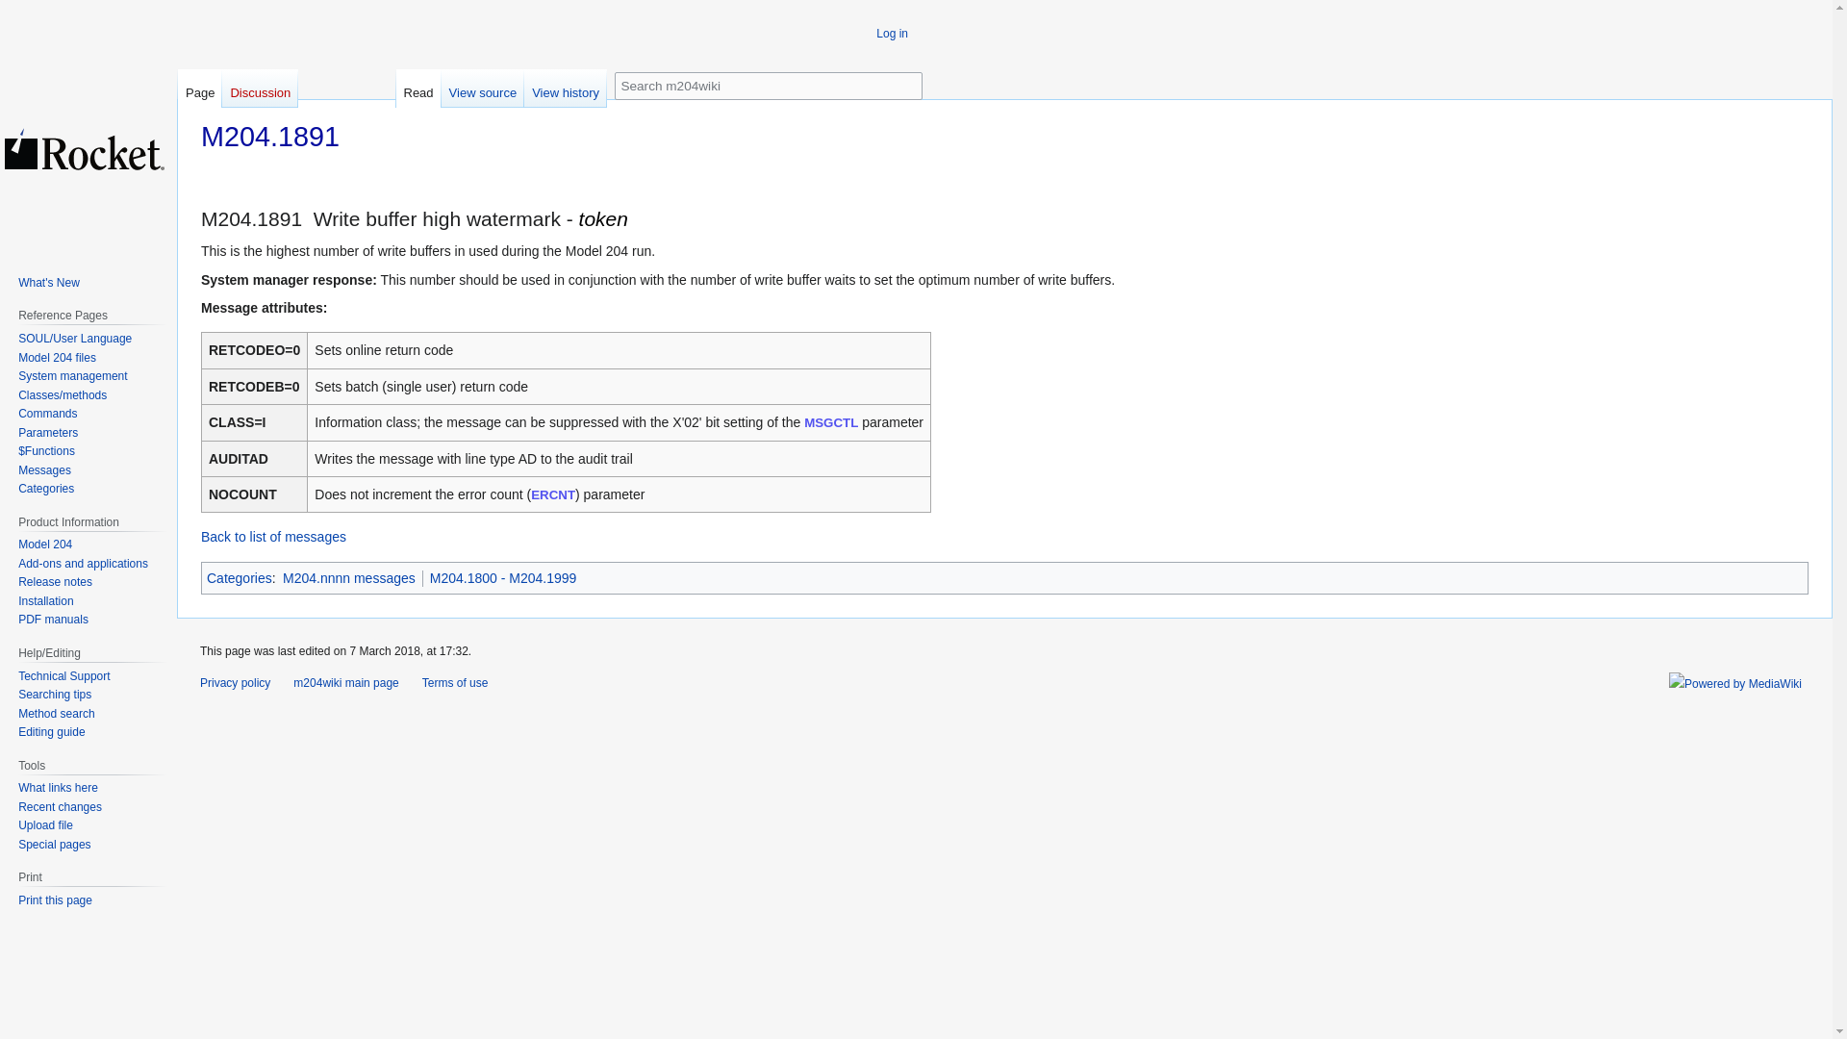 The height and width of the screenshot is (1039, 1847). What do you see at coordinates (63, 675) in the screenshot?
I see `Technical Support` at bounding box center [63, 675].